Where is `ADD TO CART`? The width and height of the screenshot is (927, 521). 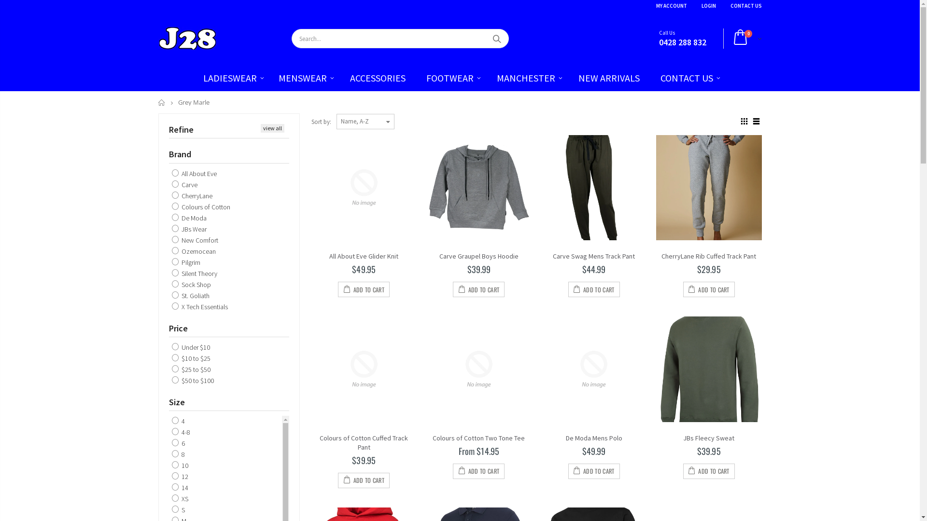 ADD TO CART is located at coordinates (594, 289).